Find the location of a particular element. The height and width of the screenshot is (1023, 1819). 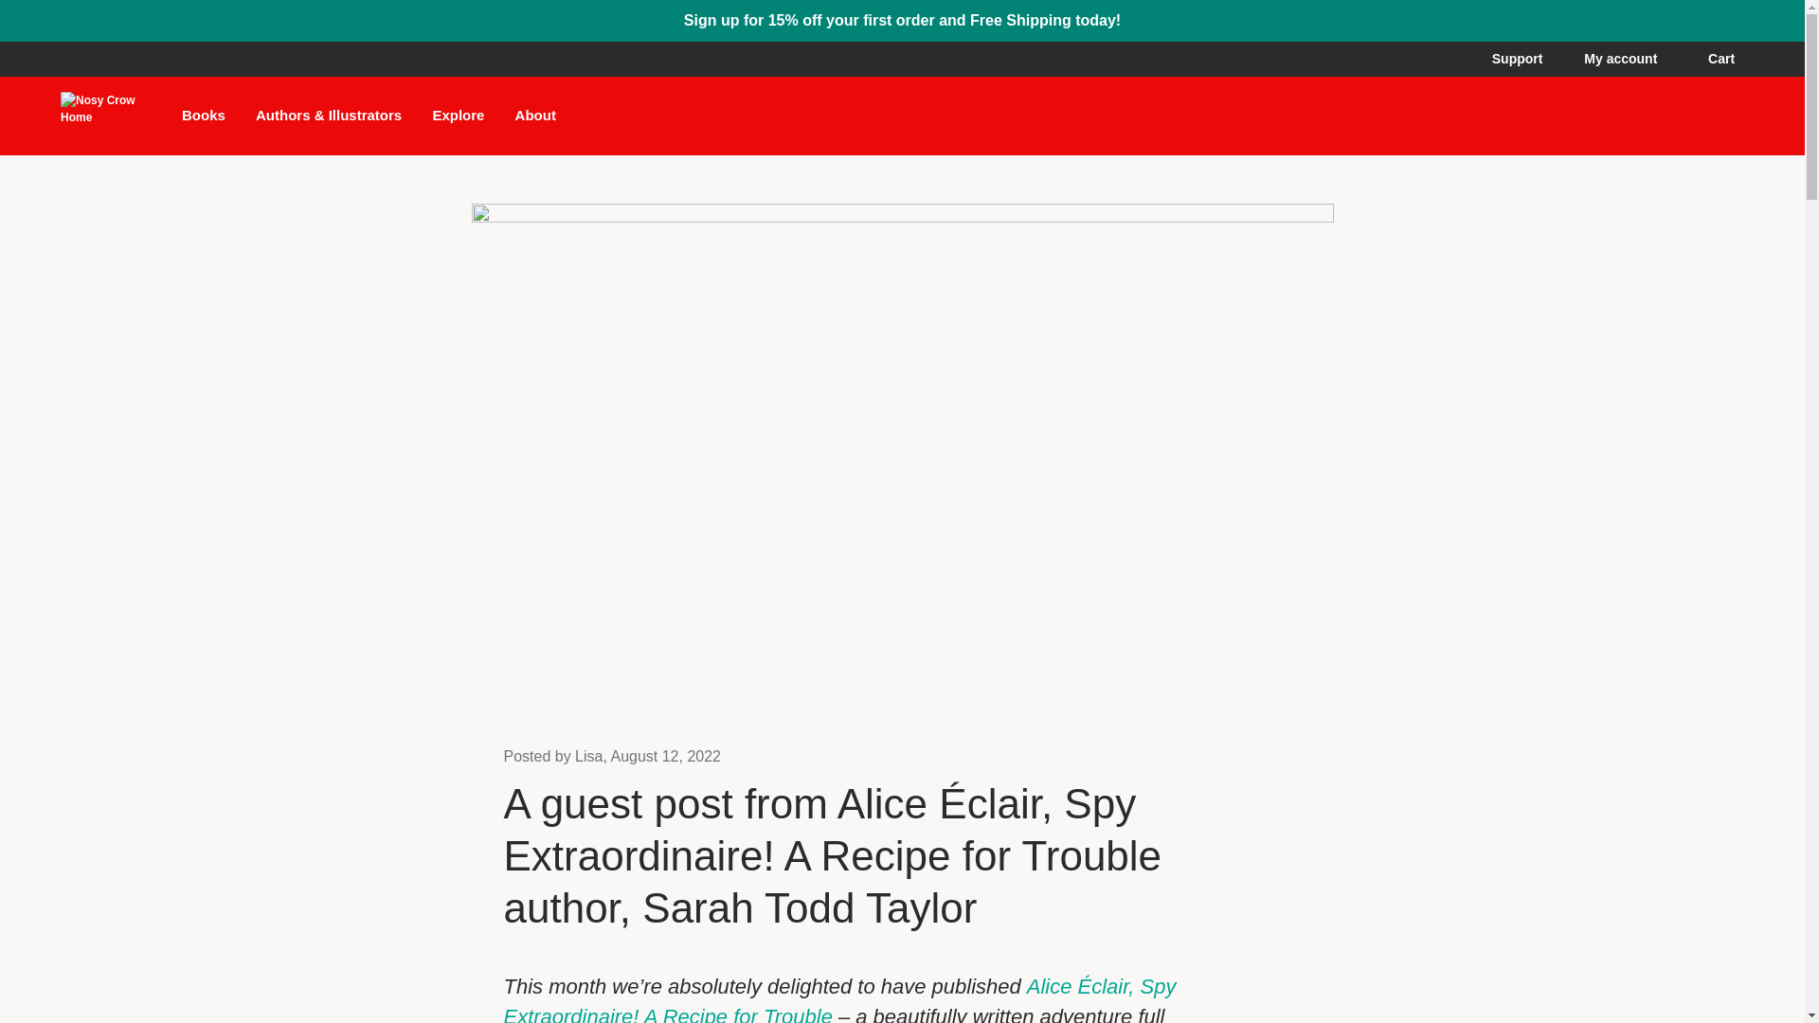

Skip to content is located at coordinates (95, 15).